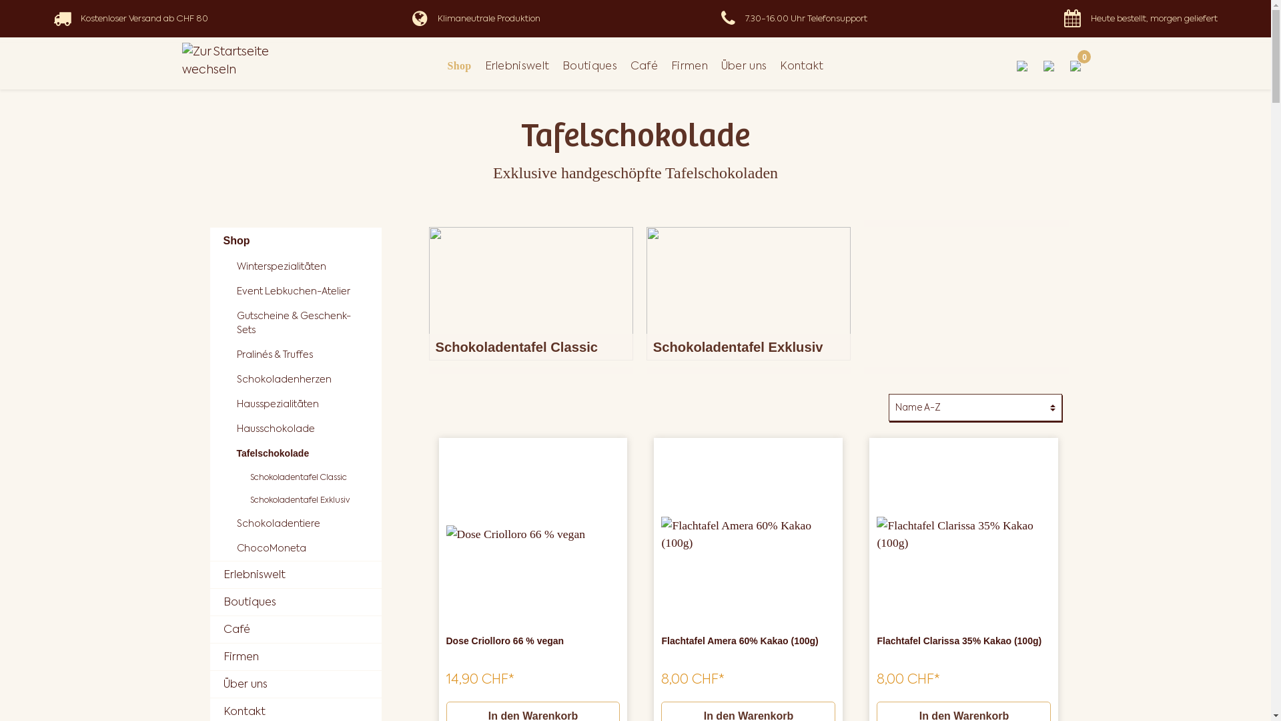  I want to click on Schokoladentafel Classic, so click(530, 294).